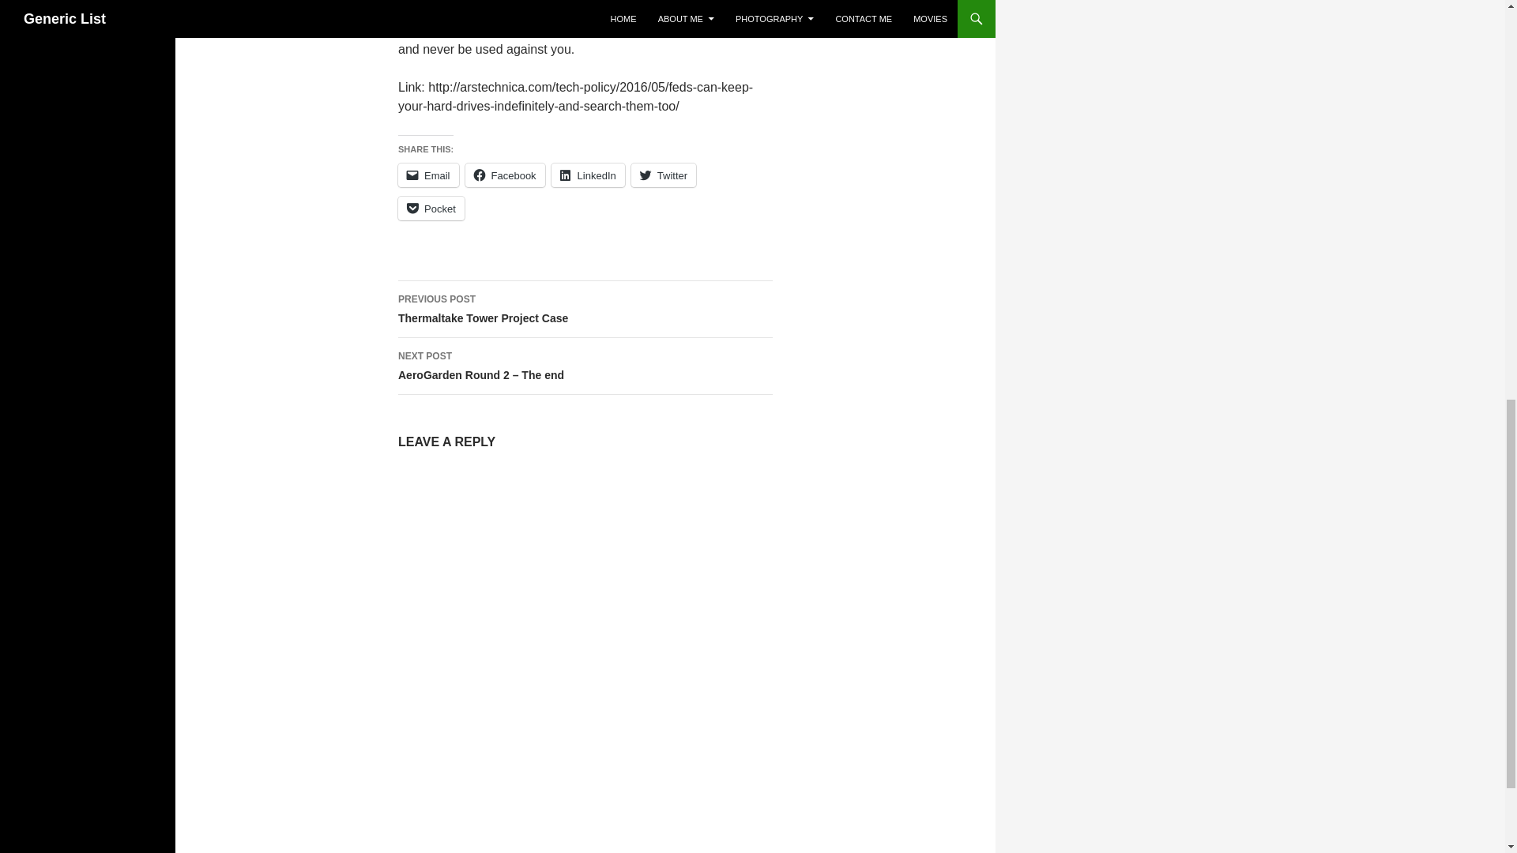 The height and width of the screenshot is (853, 1517). I want to click on Comment Form, so click(428, 175).